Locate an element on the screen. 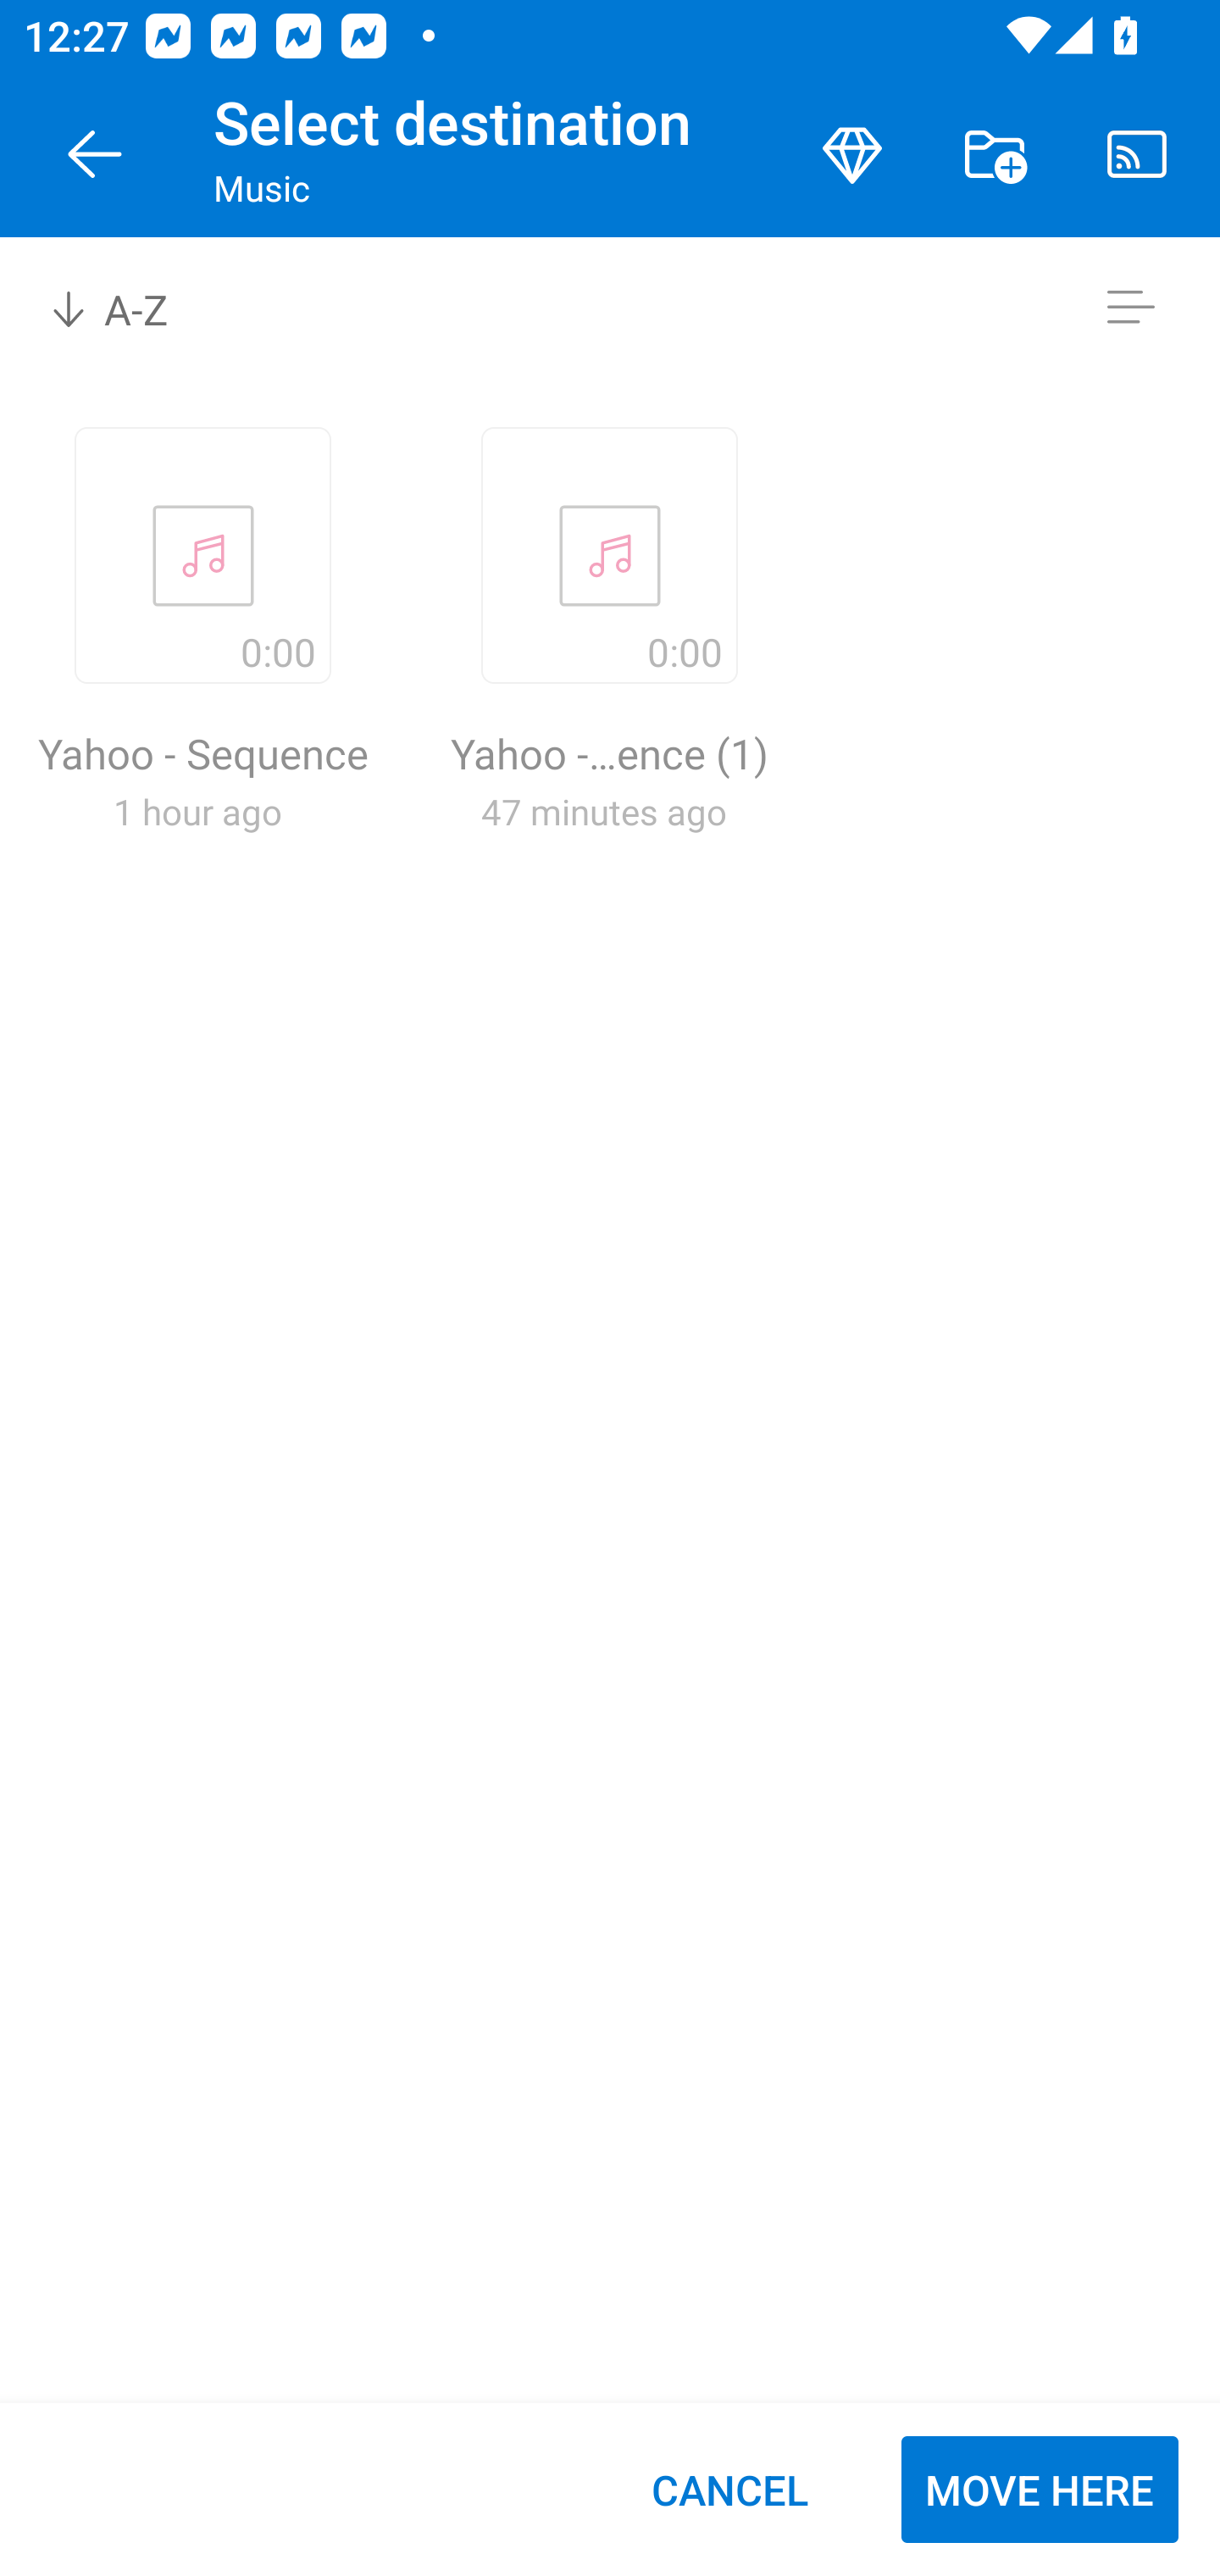  1 hour ago is located at coordinates (197, 811).